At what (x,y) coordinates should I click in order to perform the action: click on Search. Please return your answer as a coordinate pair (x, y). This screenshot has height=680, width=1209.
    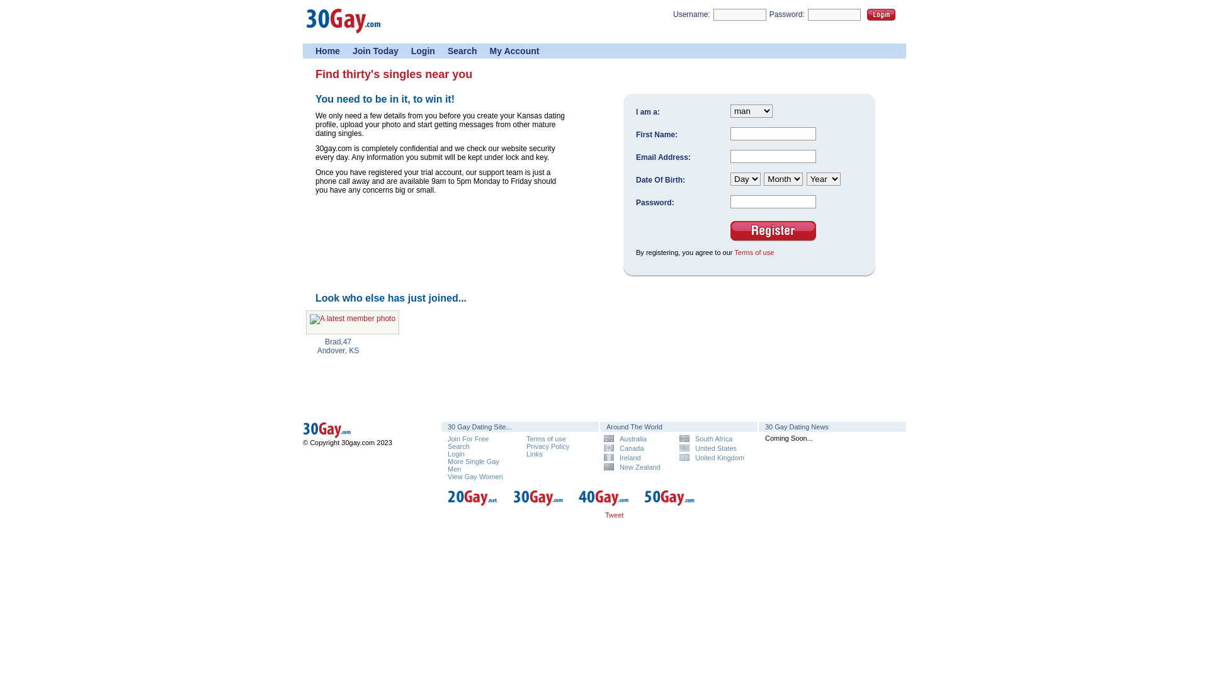
    Looking at the image, I should click on (462, 51).